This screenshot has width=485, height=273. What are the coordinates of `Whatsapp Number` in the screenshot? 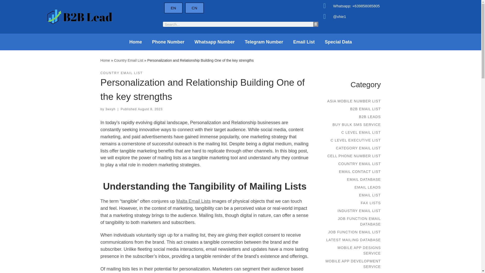 It's located at (214, 42).